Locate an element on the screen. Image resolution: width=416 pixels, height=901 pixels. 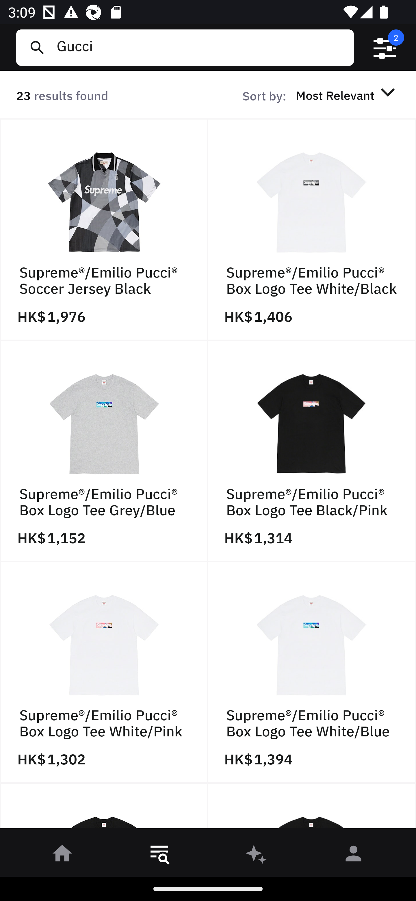
󰋜 is located at coordinates (62, 855).